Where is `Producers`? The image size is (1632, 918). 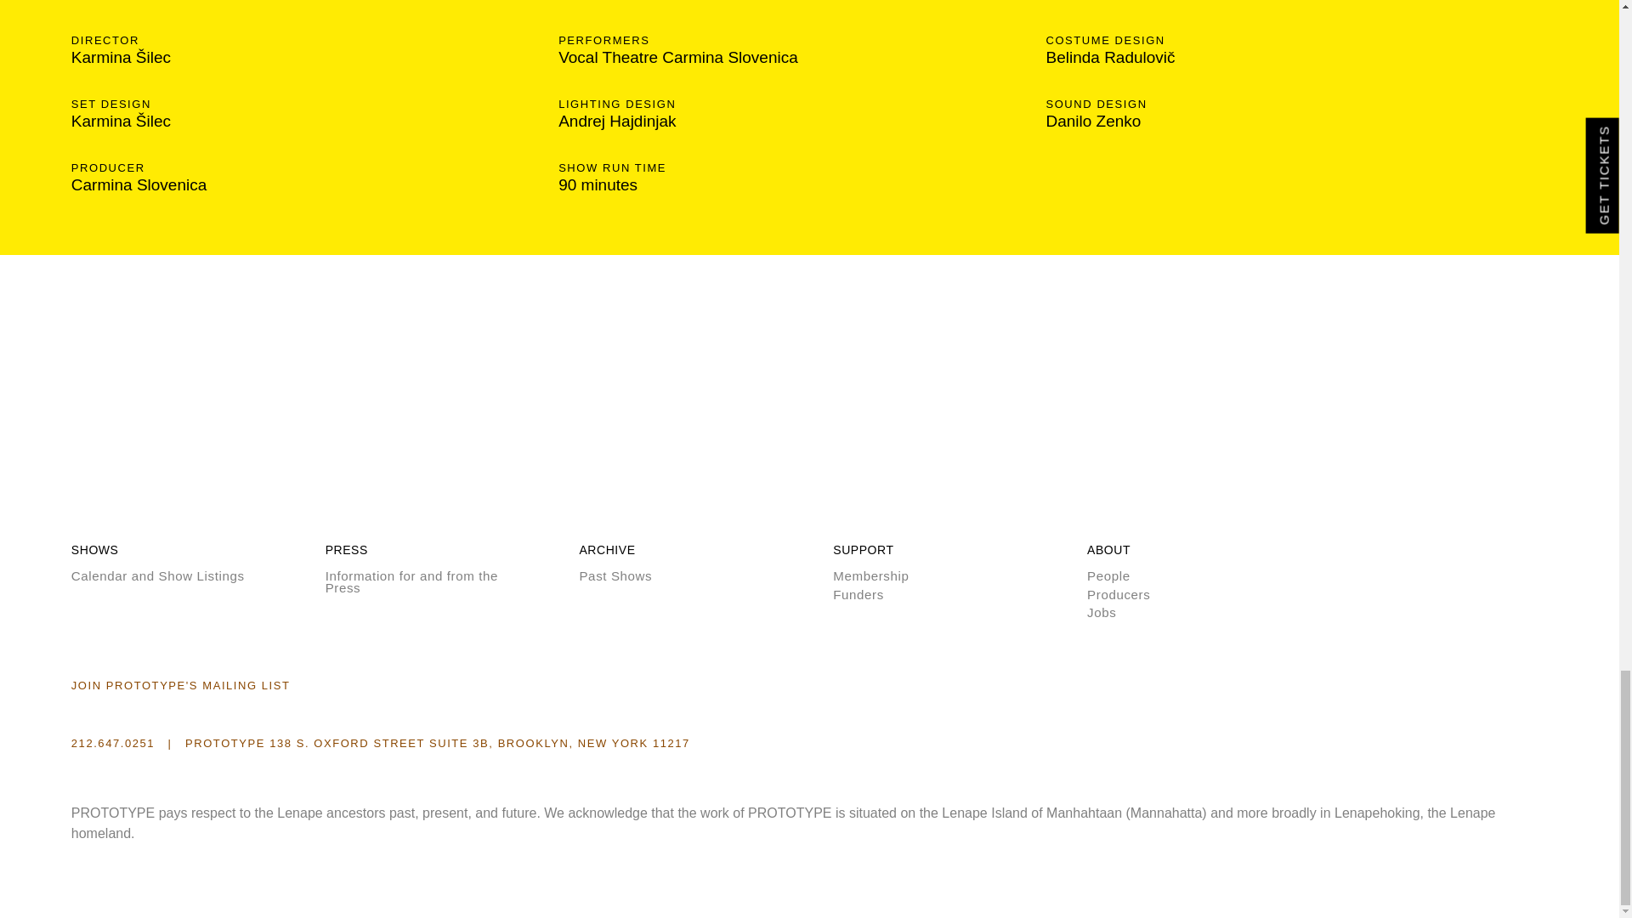 Producers is located at coordinates (1175, 595).